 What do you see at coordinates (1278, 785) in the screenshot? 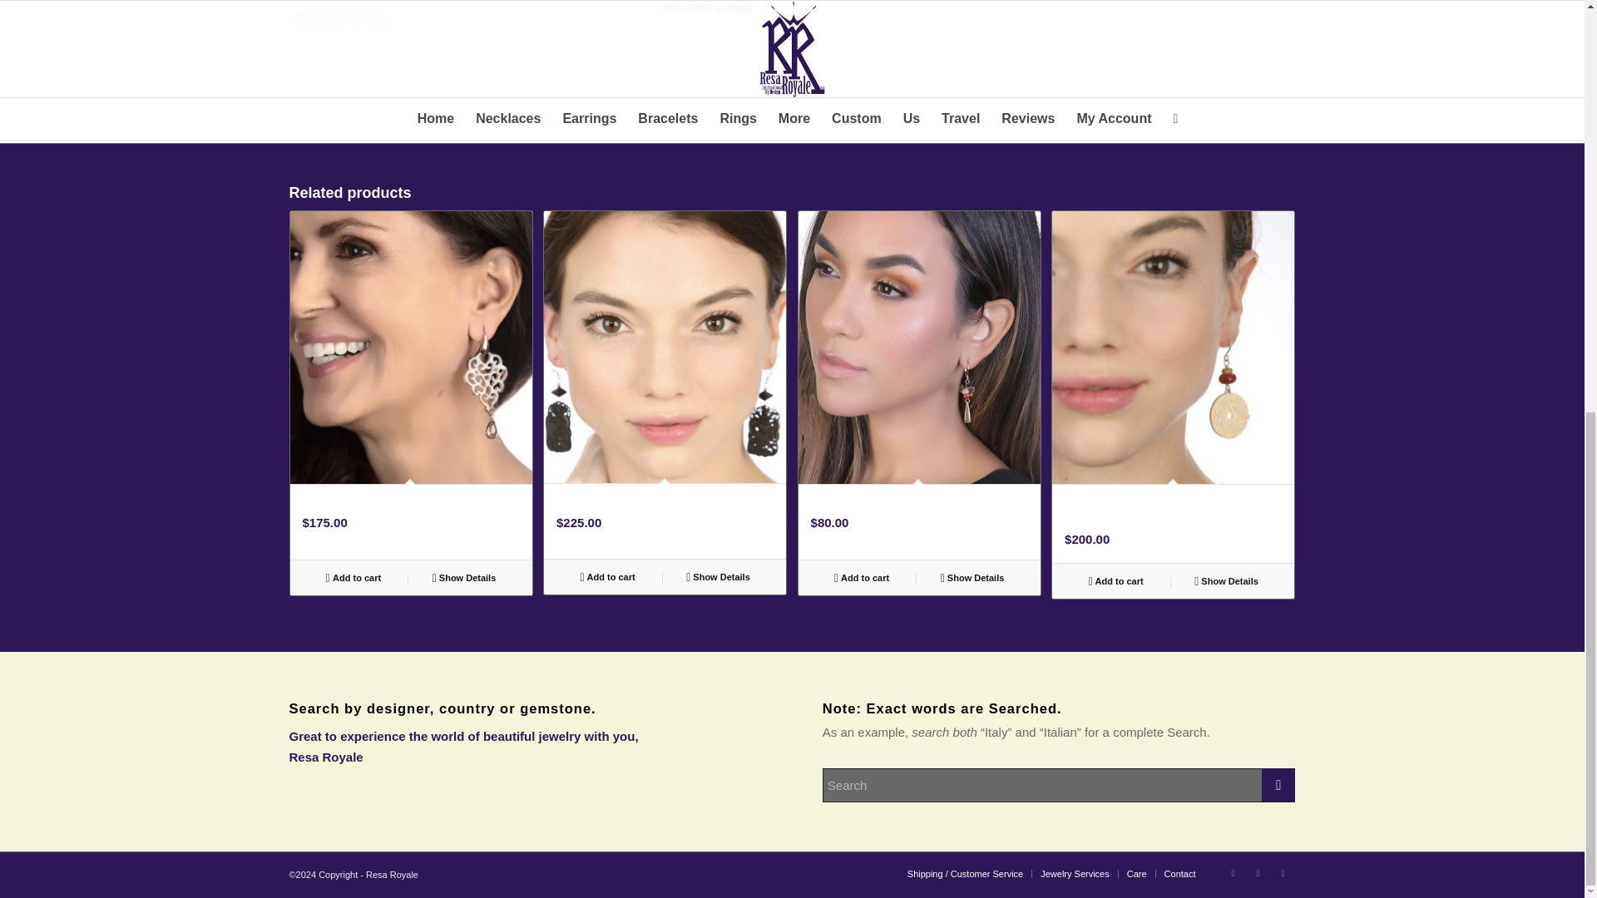
I see `Click to start search` at bounding box center [1278, 785].